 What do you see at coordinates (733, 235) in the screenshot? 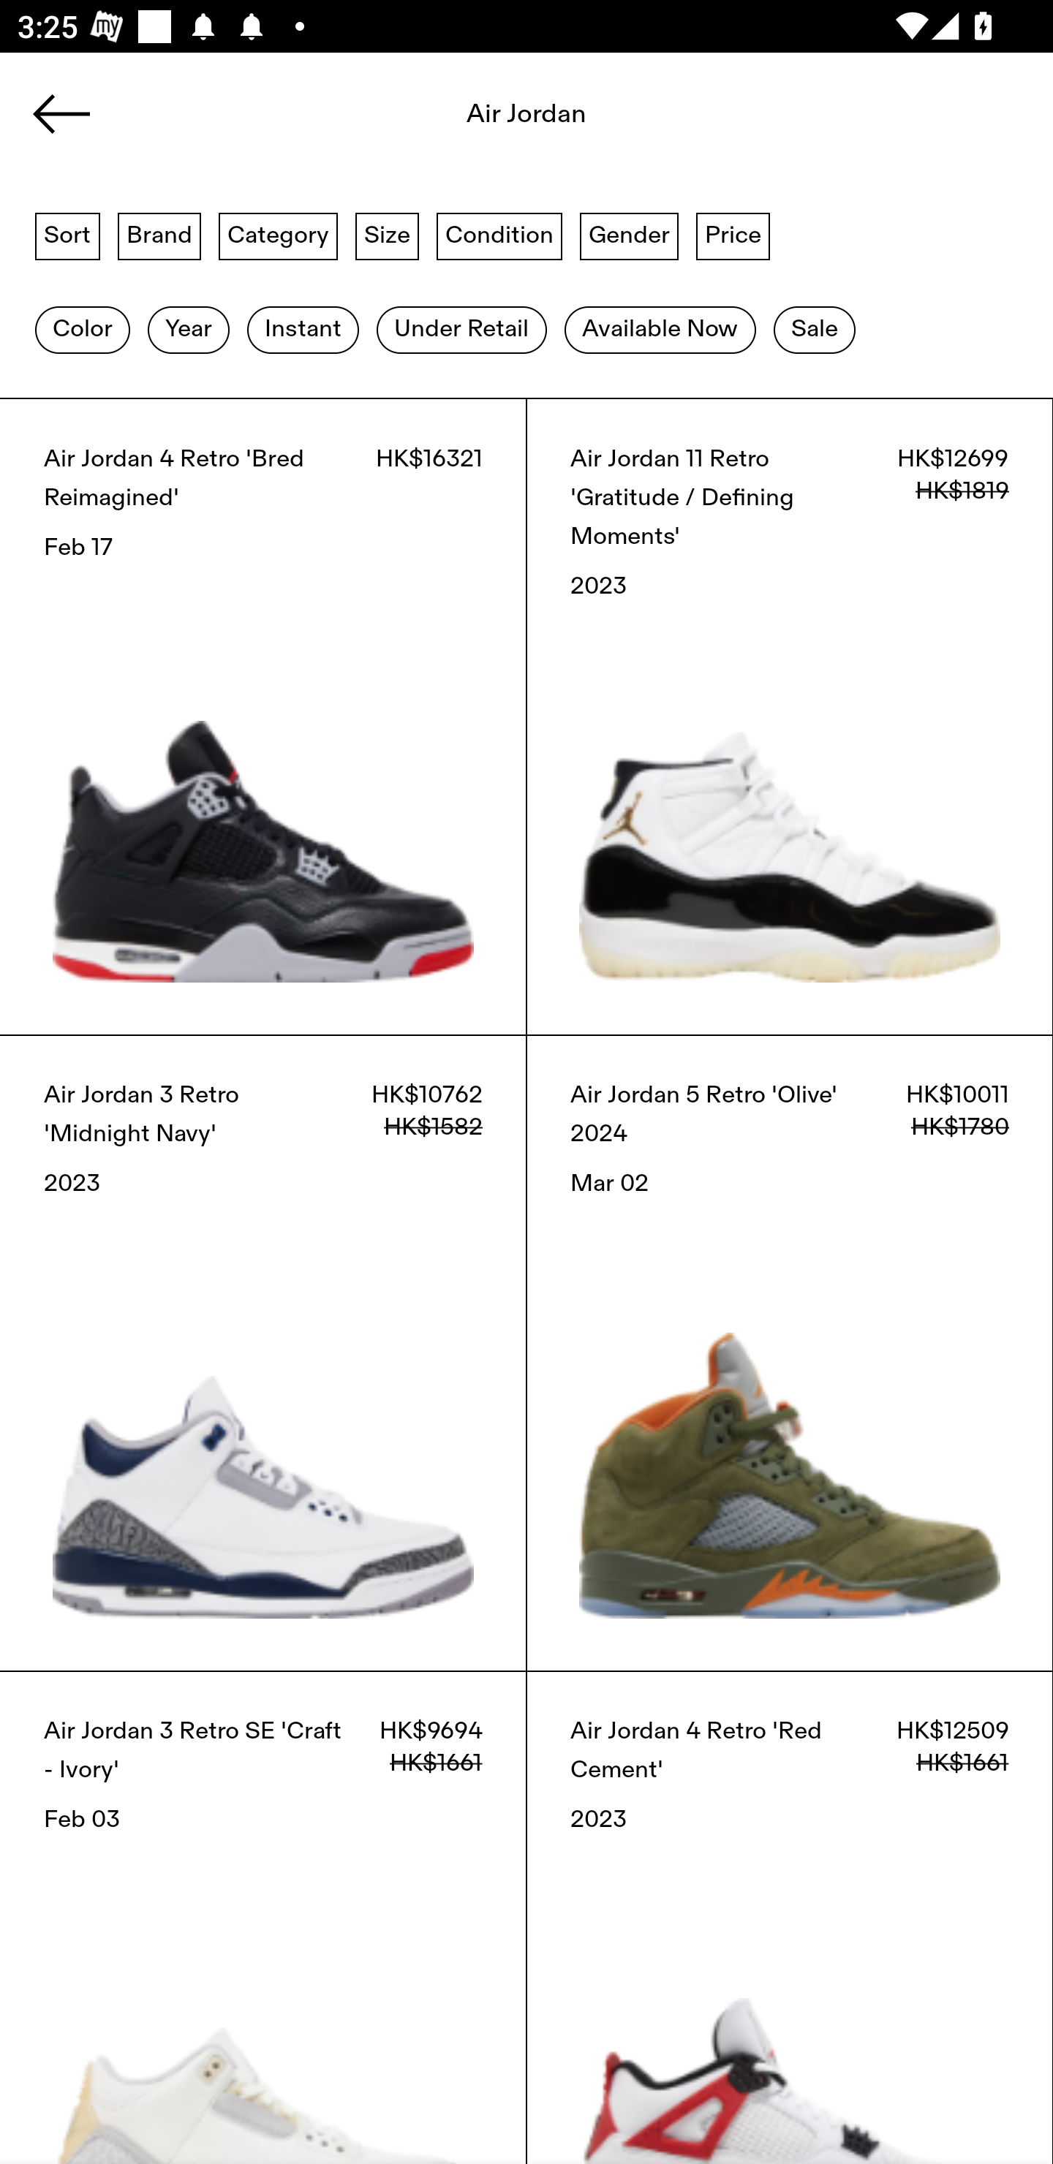
I see `Price` at bounding box center [733, 235].